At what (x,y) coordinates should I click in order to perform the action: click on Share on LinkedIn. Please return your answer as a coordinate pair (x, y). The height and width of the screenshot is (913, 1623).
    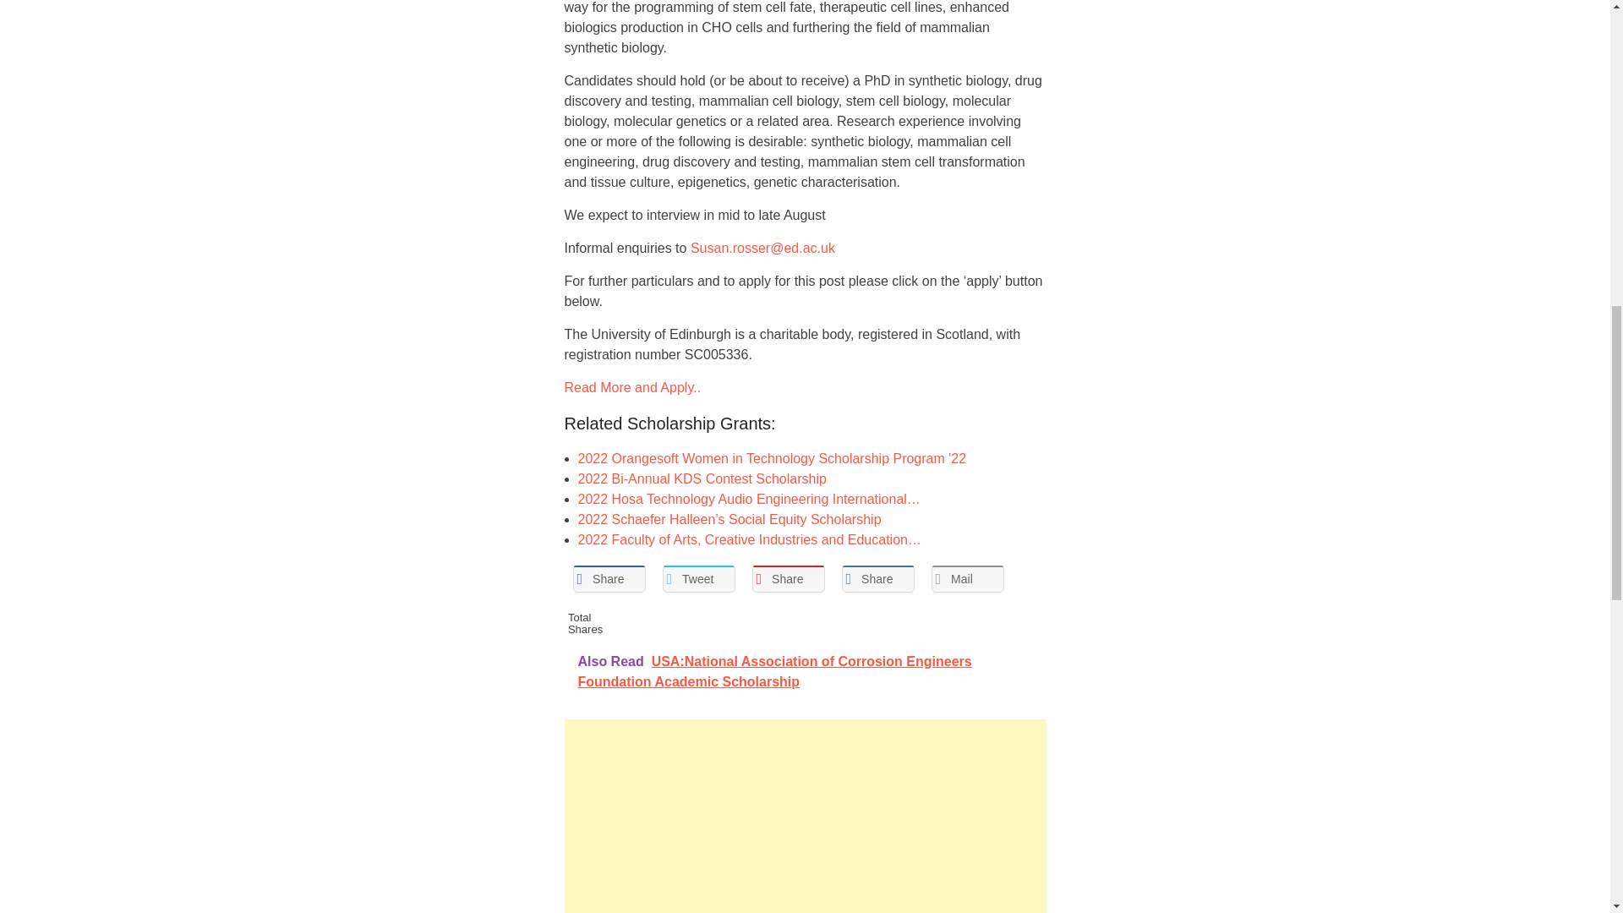
    Looking at the image, I should click on (878, 578).